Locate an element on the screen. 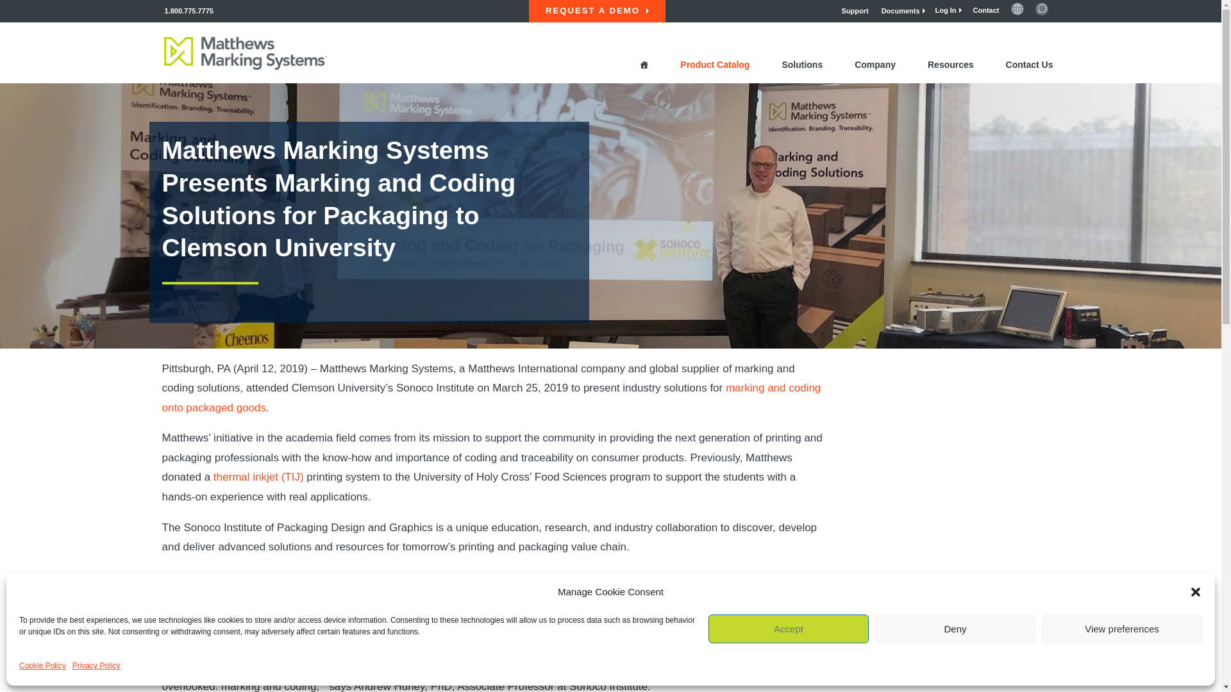 The width and height of the screenshot is (1231, 692). 1.800.775.7775 is located at coordinates (188, 10).